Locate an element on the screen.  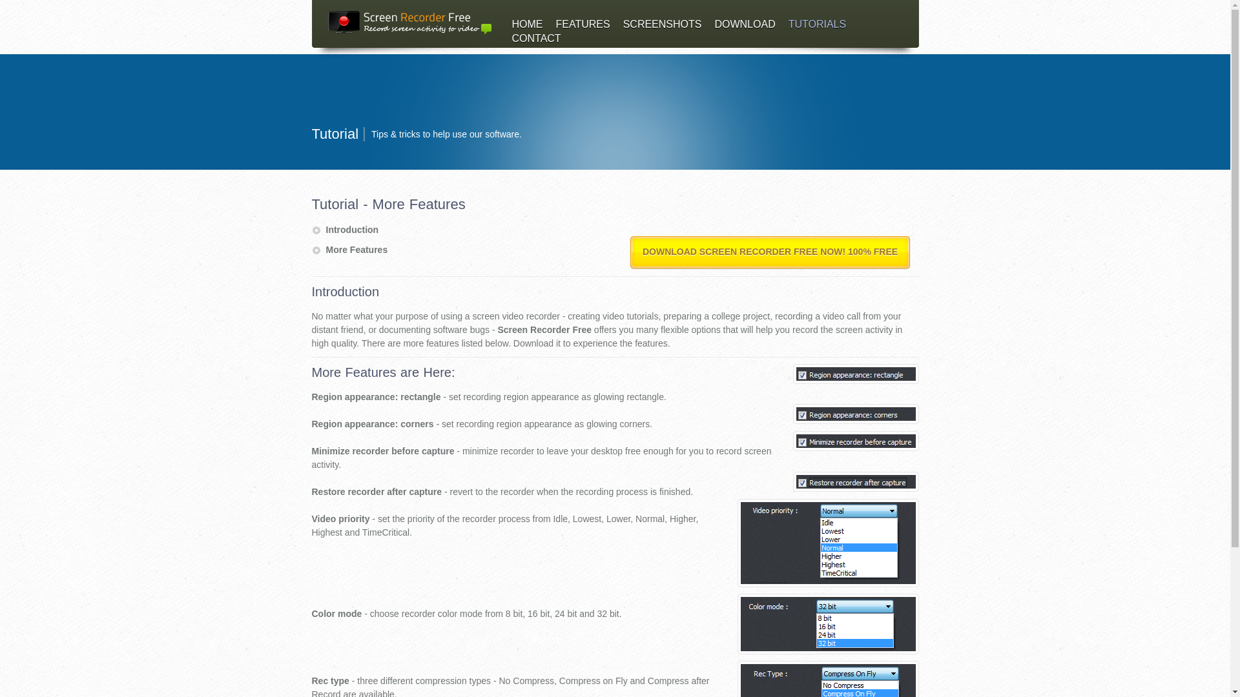
Color mode is located at coordinates (828, 624).